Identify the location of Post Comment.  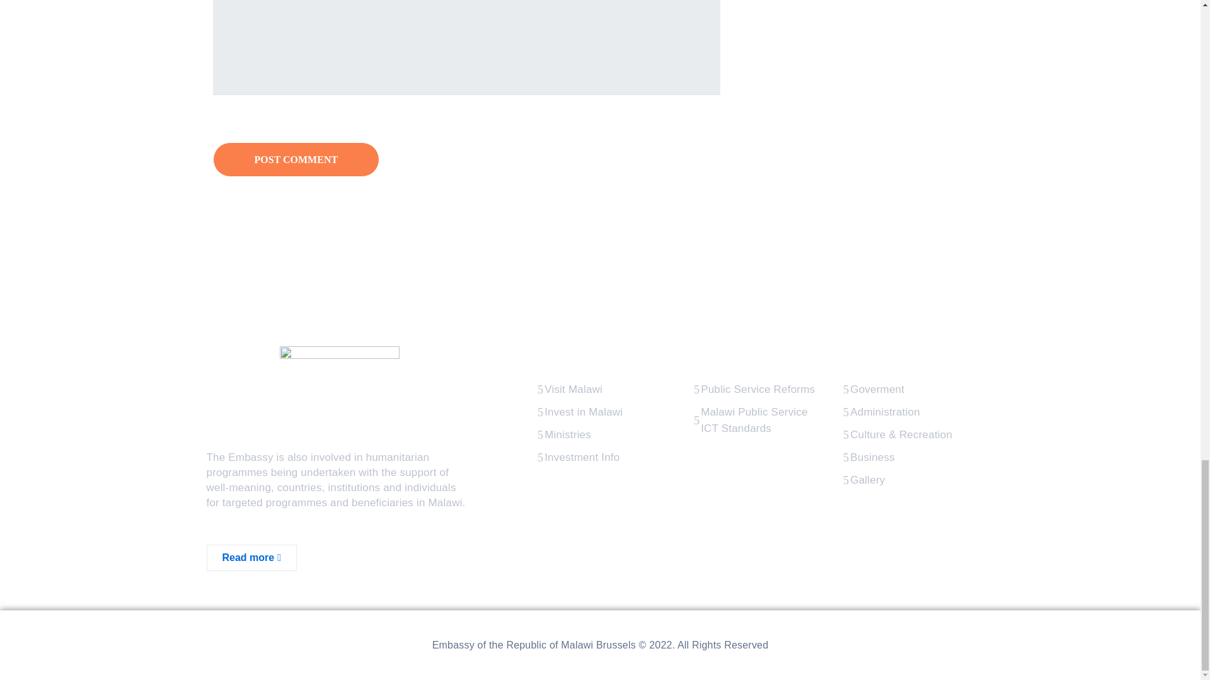
(296, 159).